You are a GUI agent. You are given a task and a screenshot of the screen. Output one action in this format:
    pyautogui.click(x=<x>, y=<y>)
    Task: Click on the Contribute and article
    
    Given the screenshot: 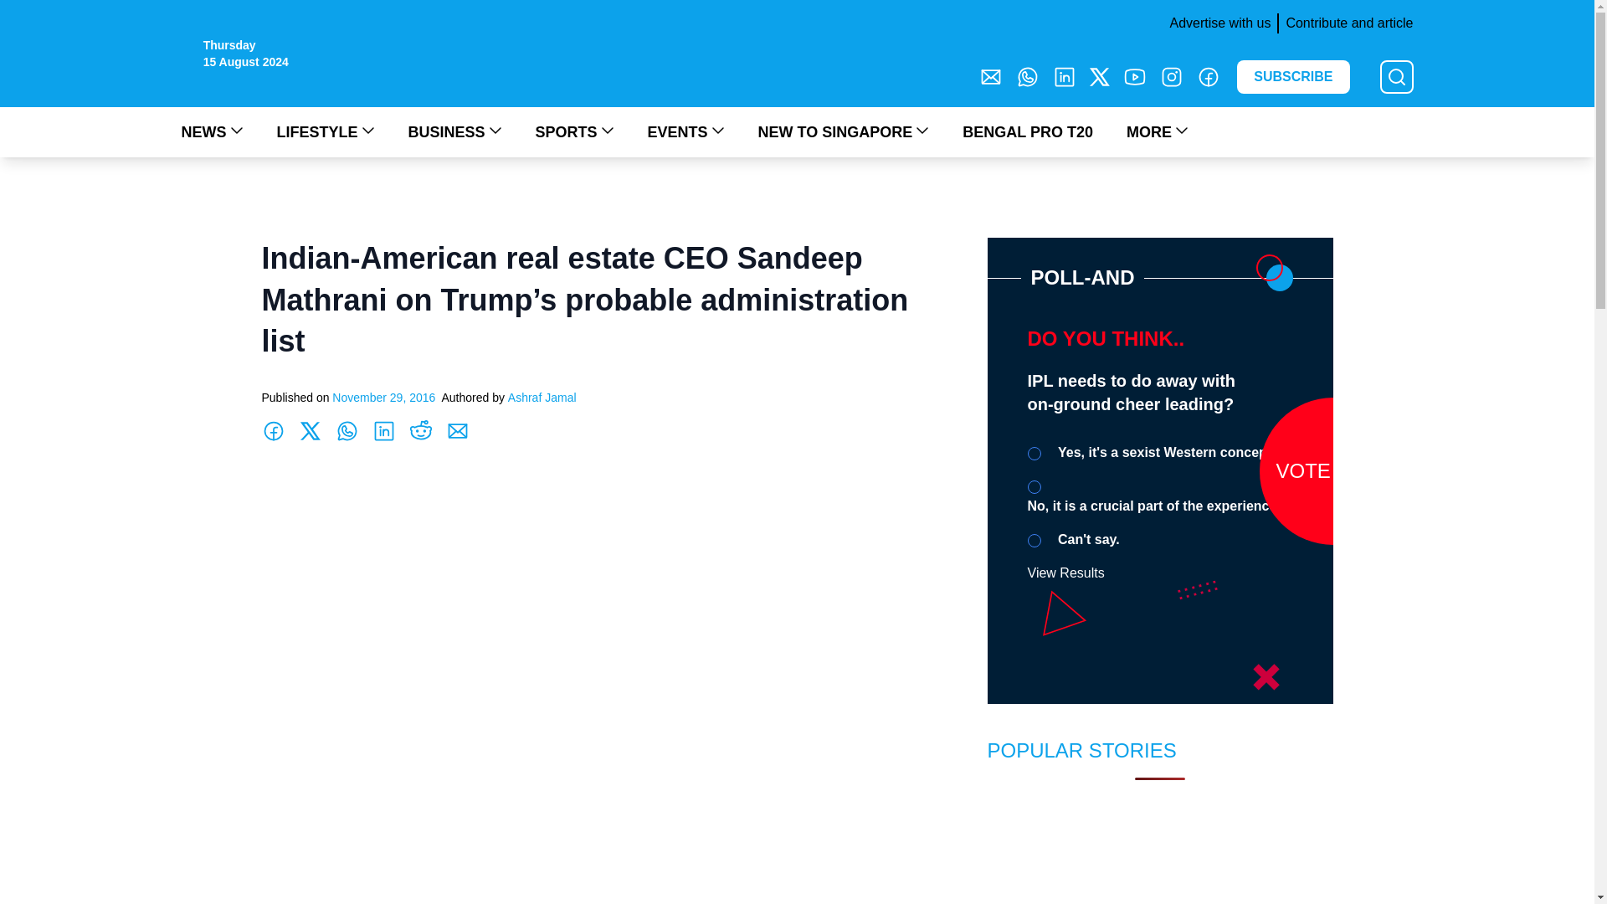 What is the action you would take?
    pyautogui.click(x=1344, y=23)
    